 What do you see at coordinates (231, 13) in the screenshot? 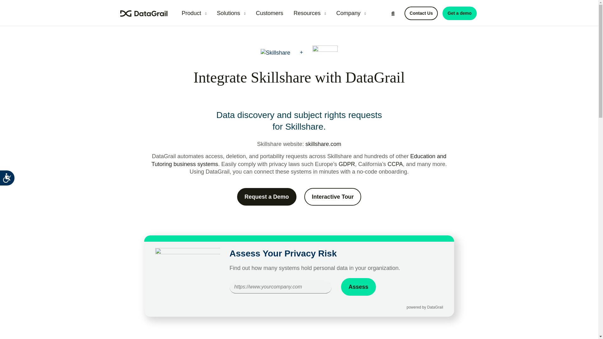
I see `Solutions` at bounding box center [231, 13].